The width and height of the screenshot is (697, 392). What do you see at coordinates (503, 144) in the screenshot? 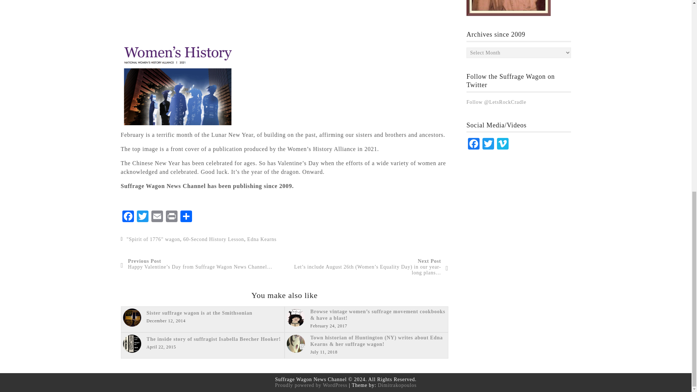
I see `Vimeo` at bounding box center [503, 144].